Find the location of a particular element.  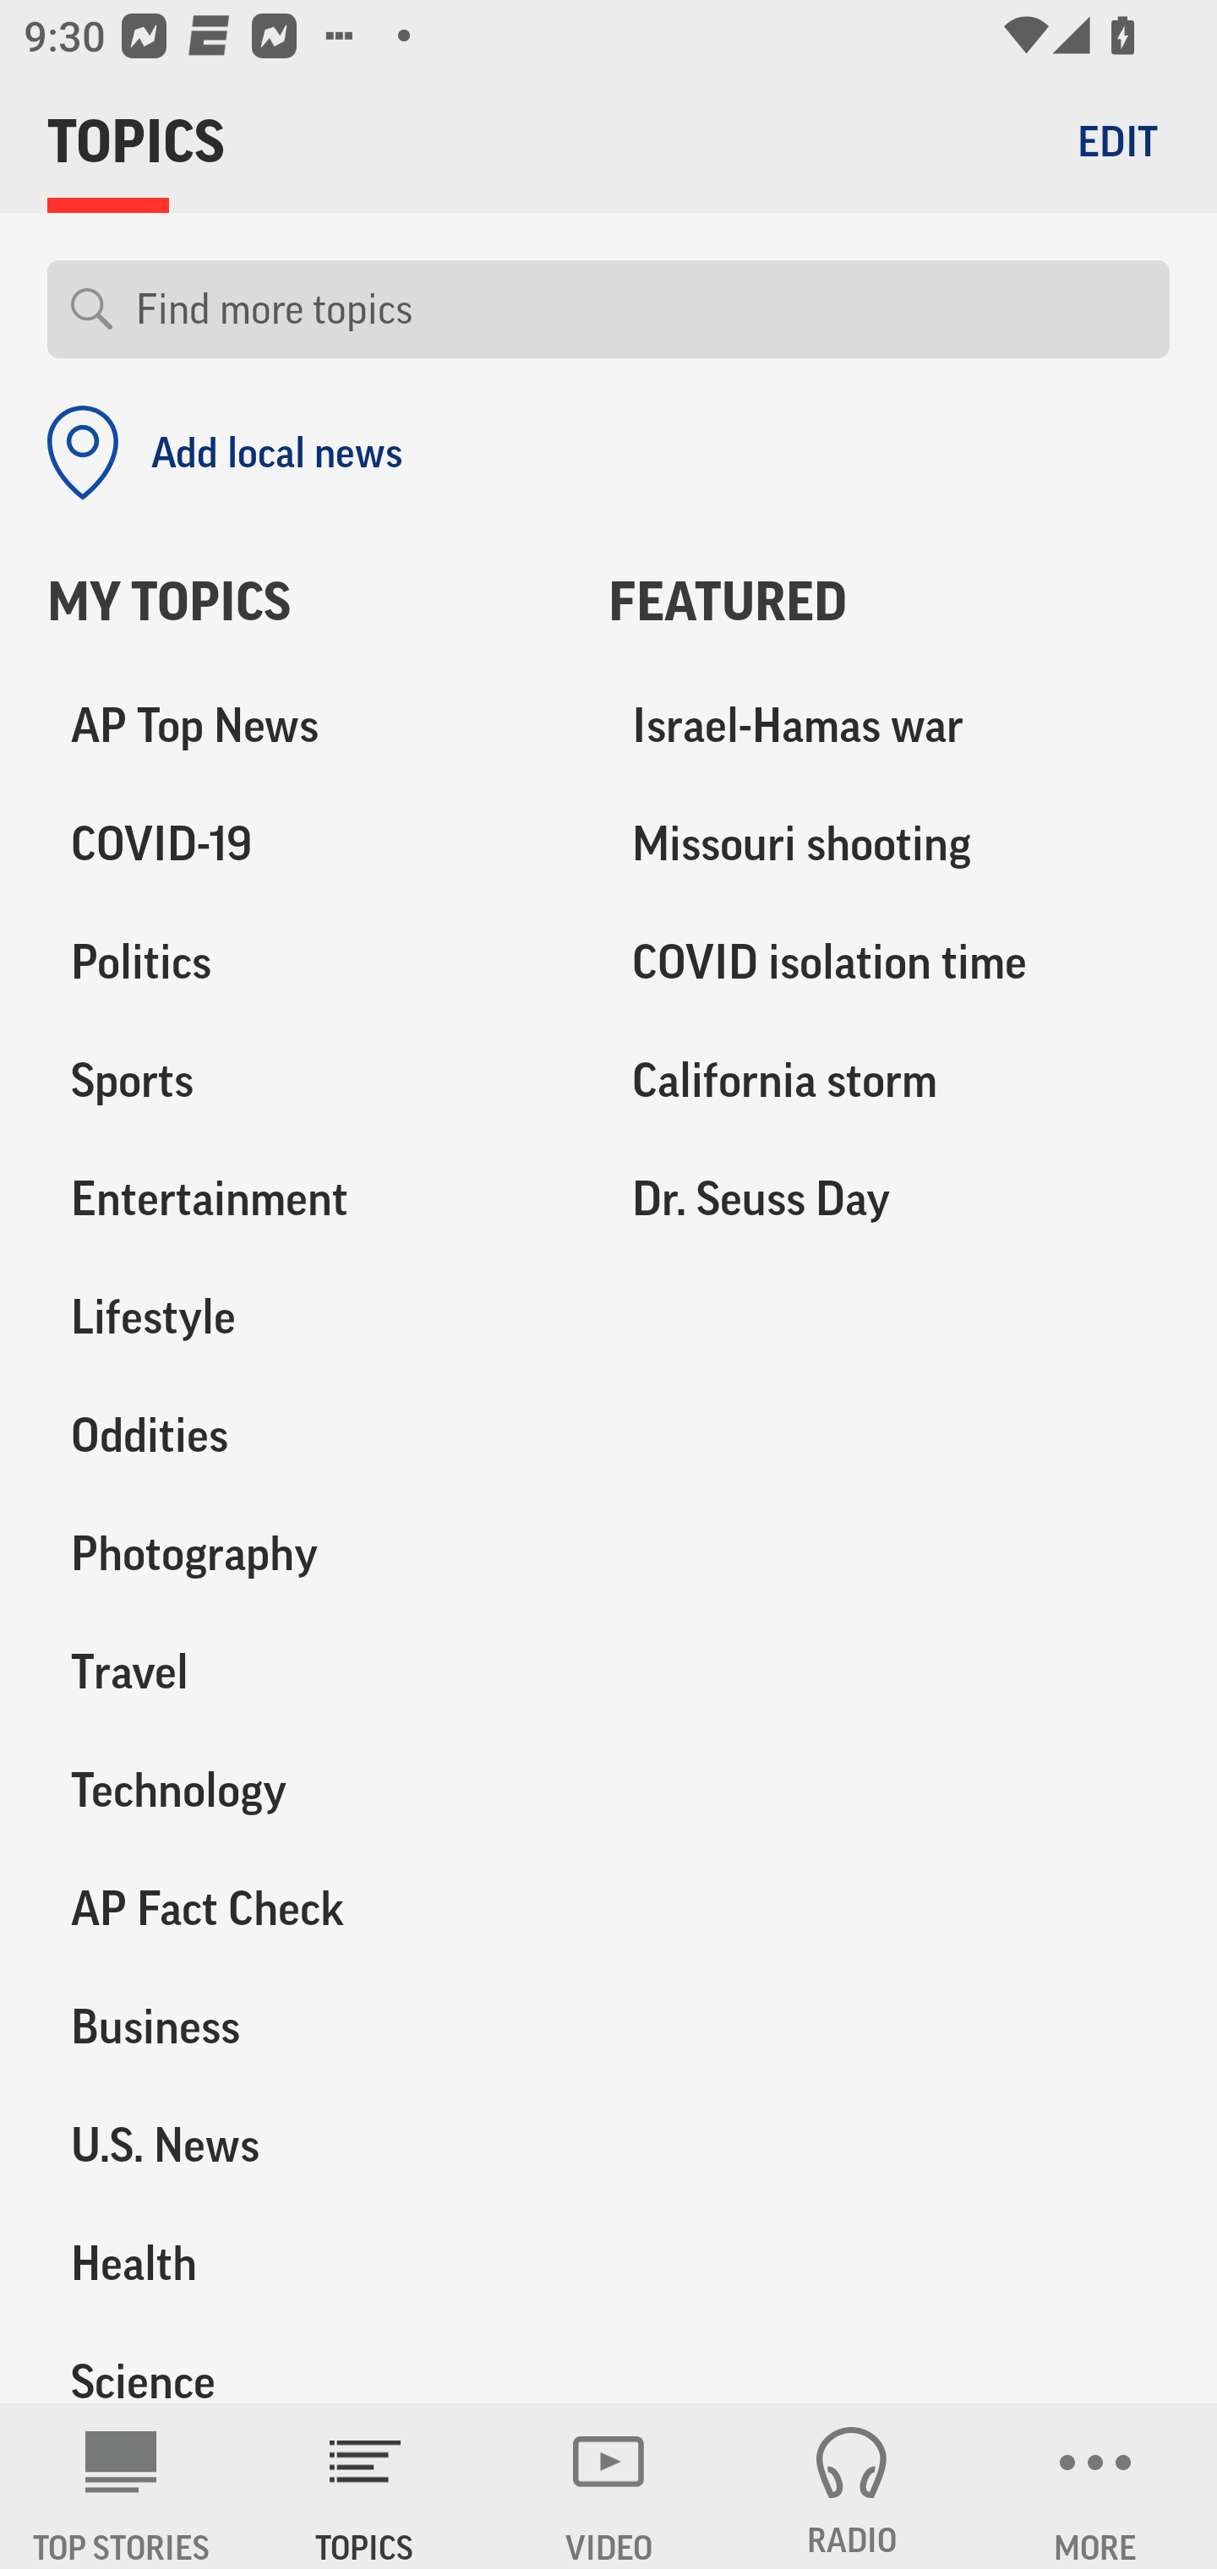

COVID isolation time is located at coordinates (889, 963).